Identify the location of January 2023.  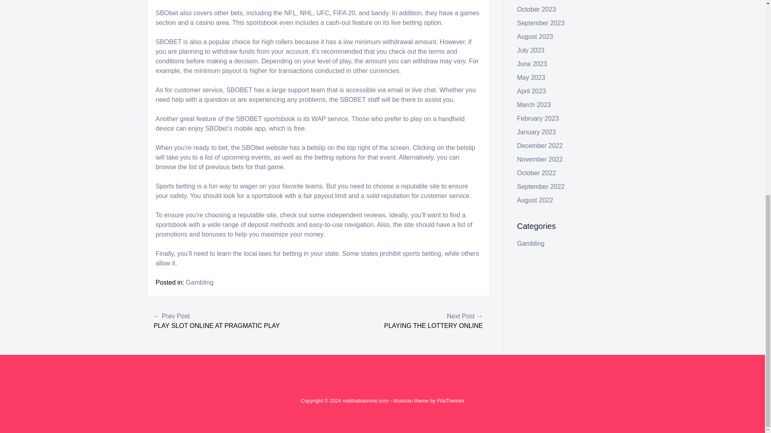
(536, 132).